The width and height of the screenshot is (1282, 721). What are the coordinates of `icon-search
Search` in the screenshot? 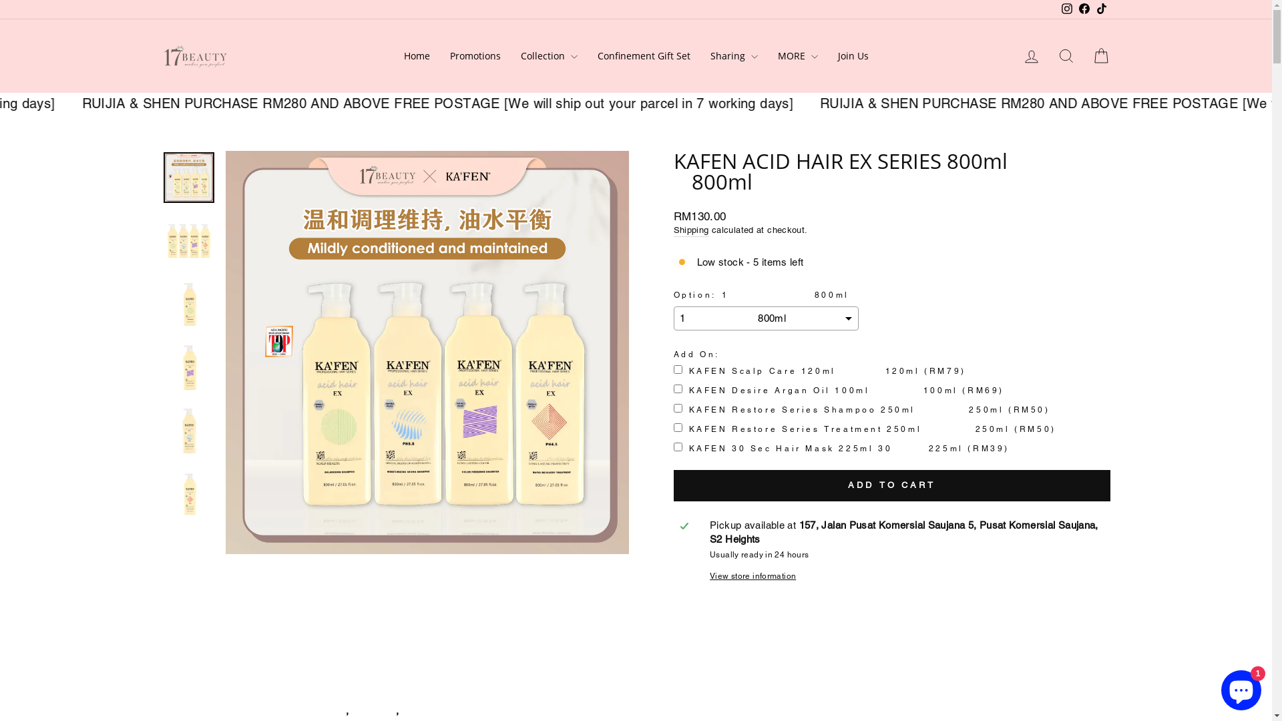 It's located at (1066, 56).